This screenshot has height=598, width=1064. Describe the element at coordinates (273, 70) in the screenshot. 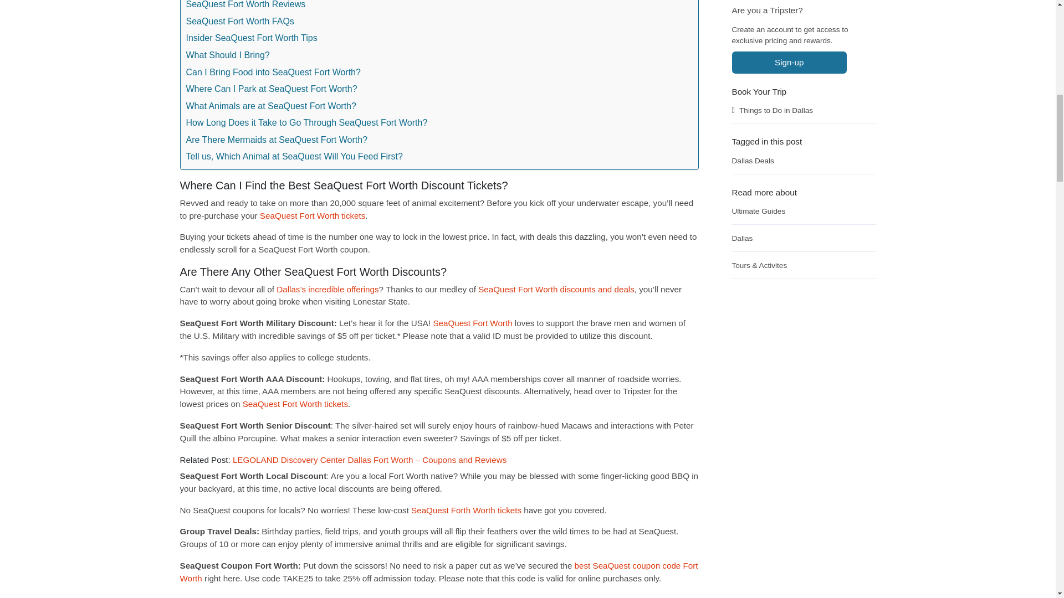

I see `Can I Bring Food into SeaQuest Fort Worth?` at that location.